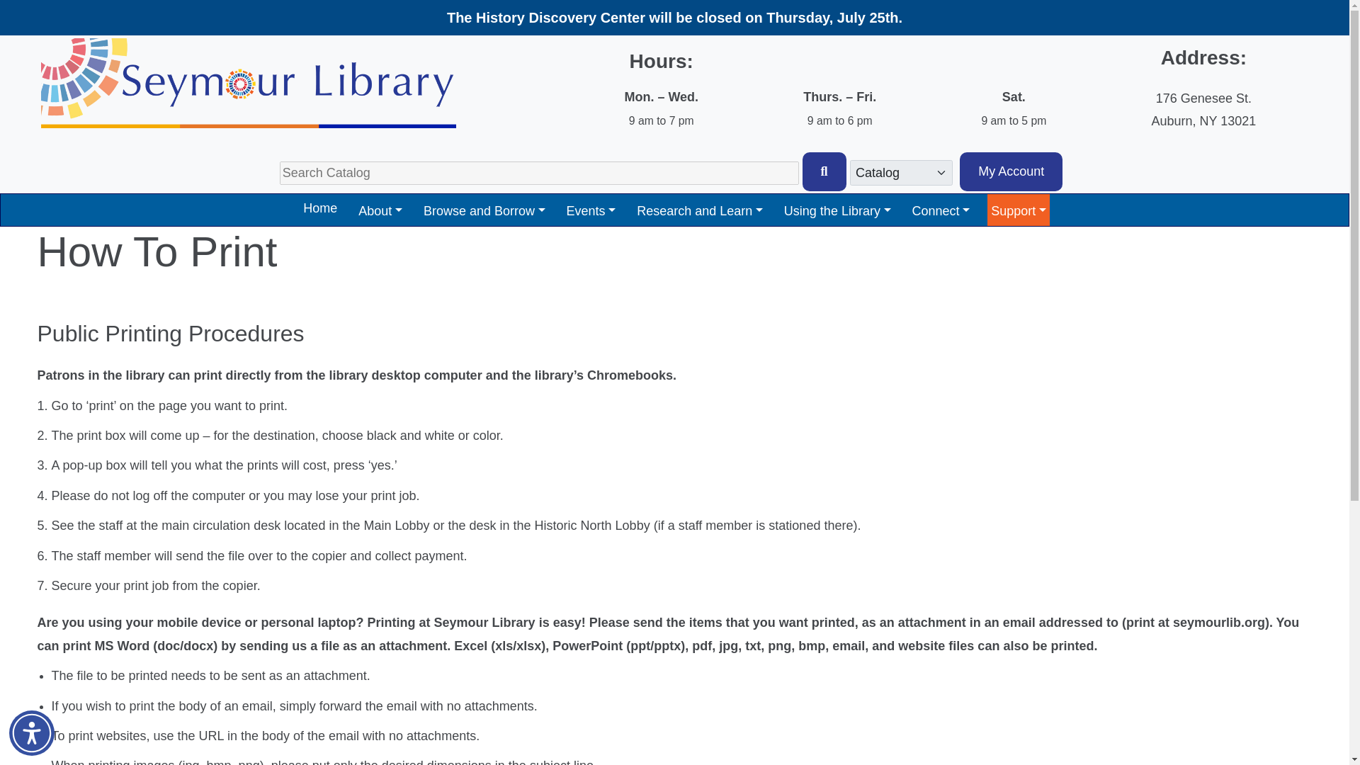 The height and width of the screenshot is (765, 1360). Describe the element at coordinates (1011, 171) in the screenshot. I see `My Account` at that location.